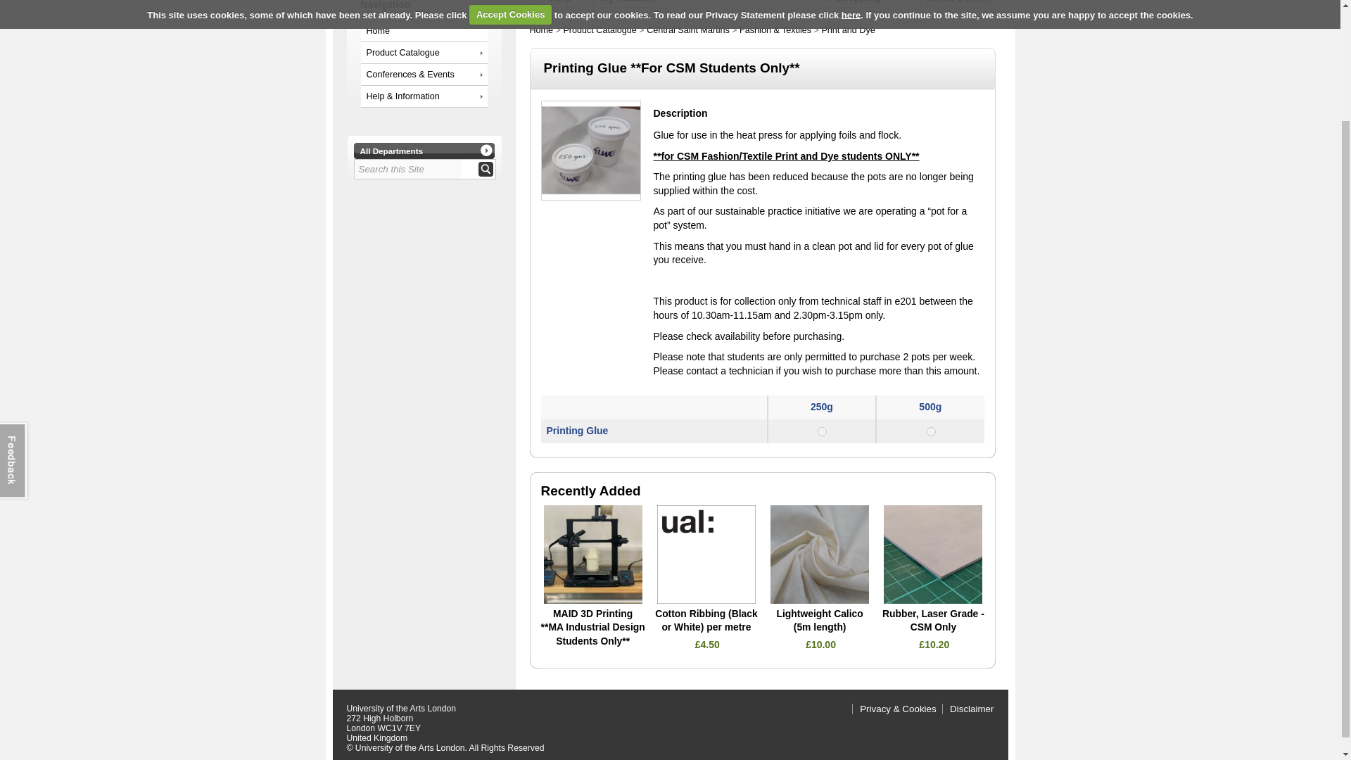 The width and height of the screenshot is (1351, 760). What do you see at coordinates (15, 323) in the screenshot?
I see `Launch feedback form` at bounding box center [15, 323].